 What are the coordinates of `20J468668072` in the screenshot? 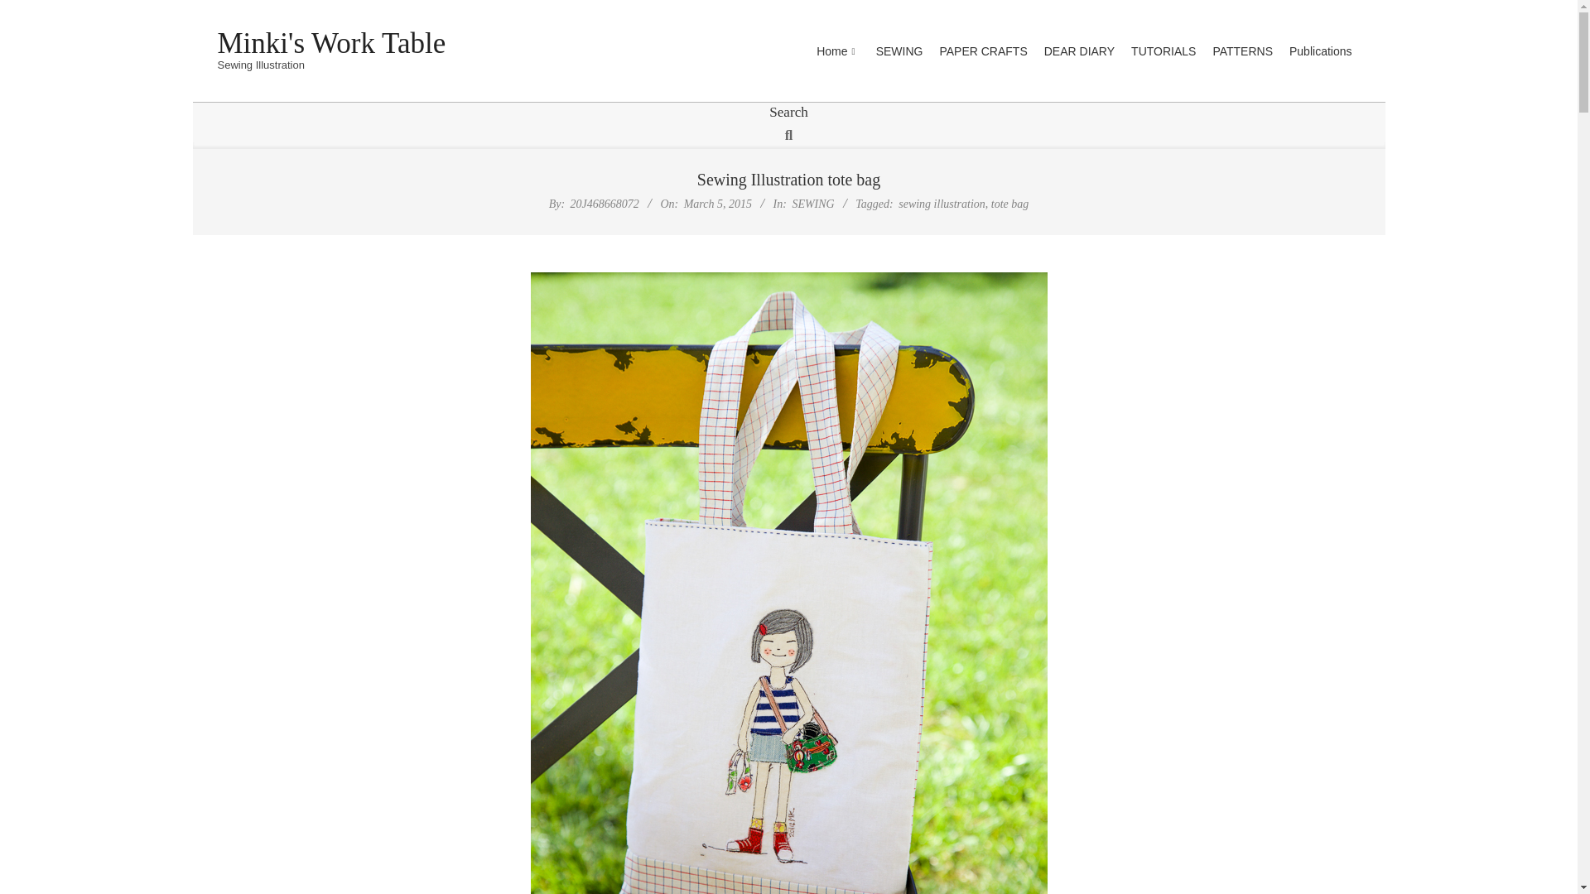 It's located at (605, 204).